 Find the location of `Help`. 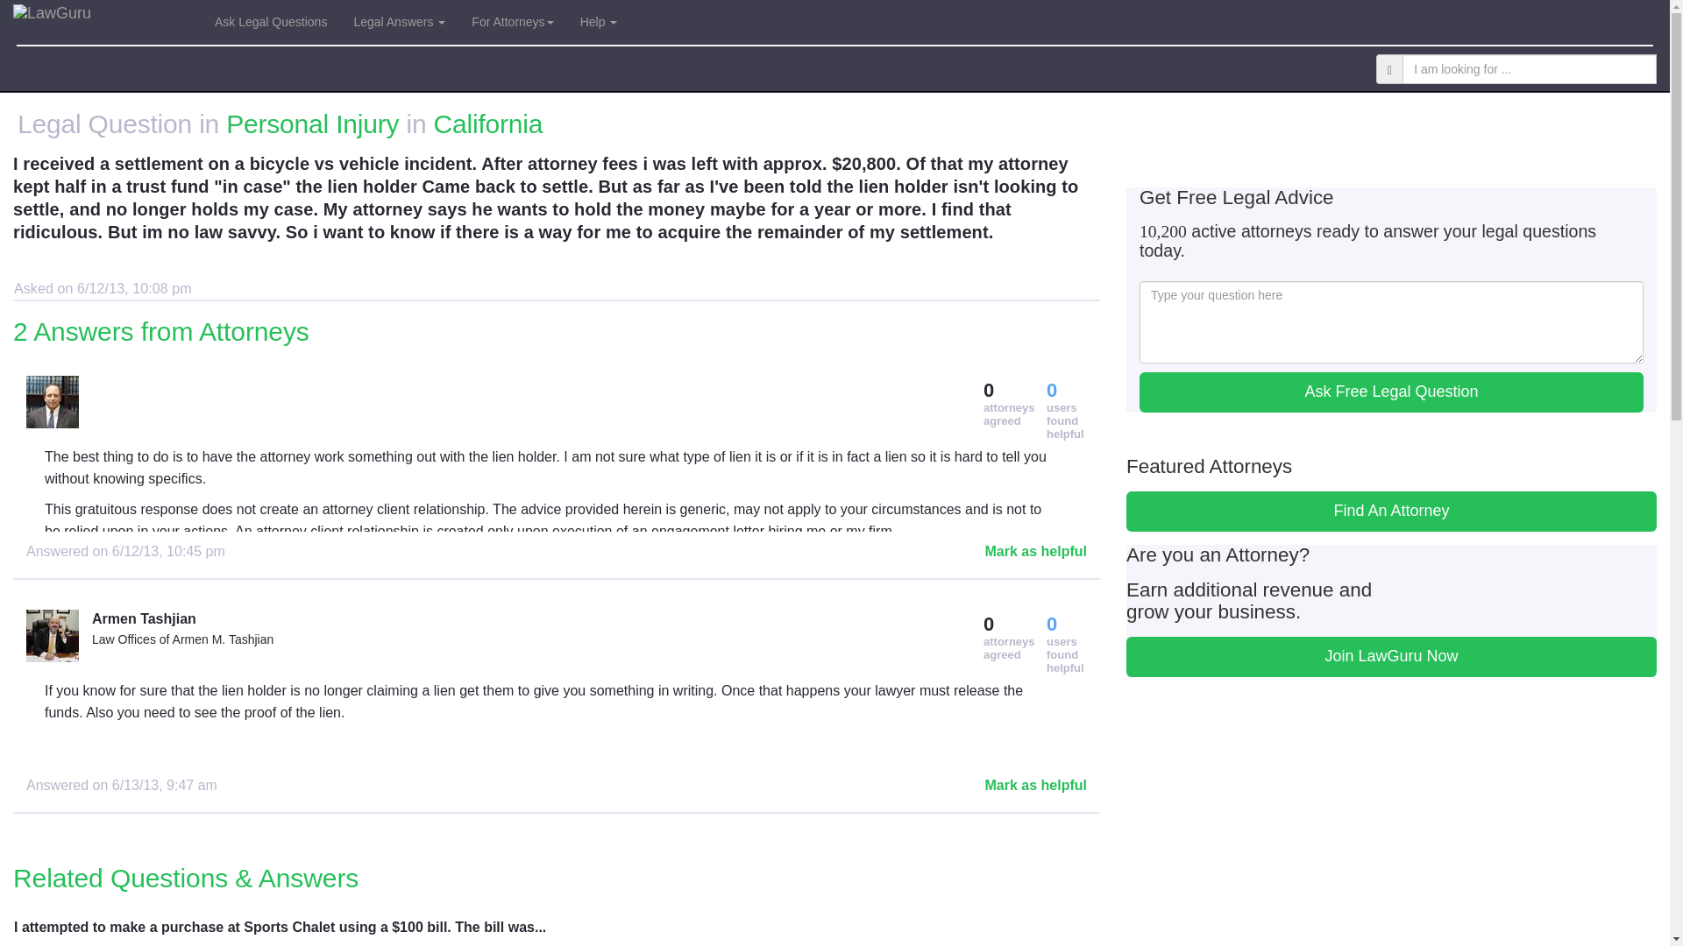

Help is located at coordinates (600, 21).